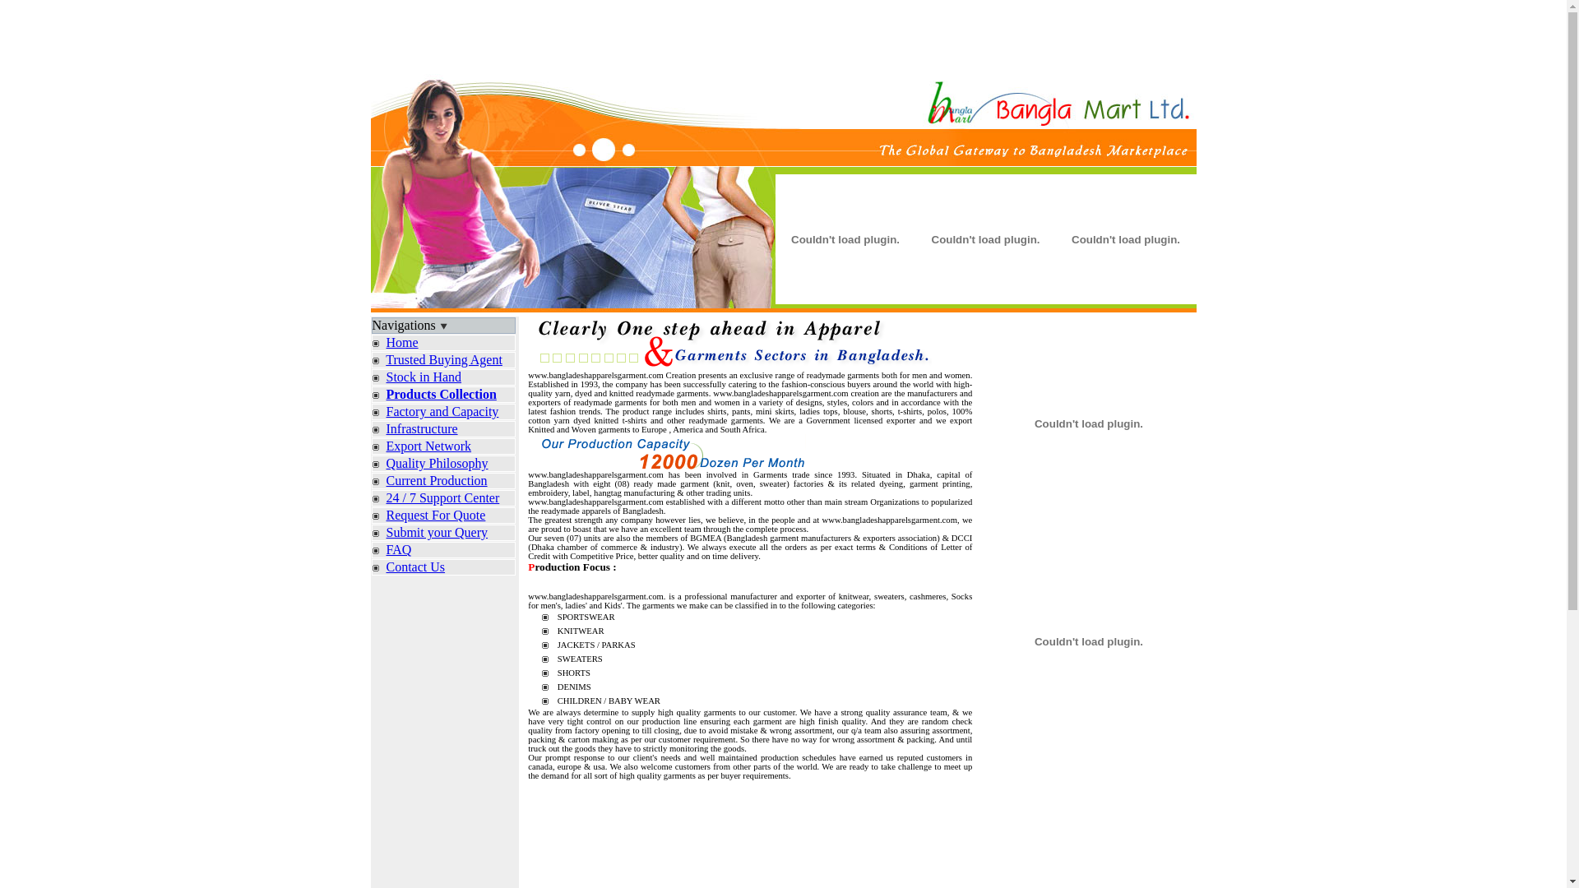  I want to click on Export Network, so click(429, 446).